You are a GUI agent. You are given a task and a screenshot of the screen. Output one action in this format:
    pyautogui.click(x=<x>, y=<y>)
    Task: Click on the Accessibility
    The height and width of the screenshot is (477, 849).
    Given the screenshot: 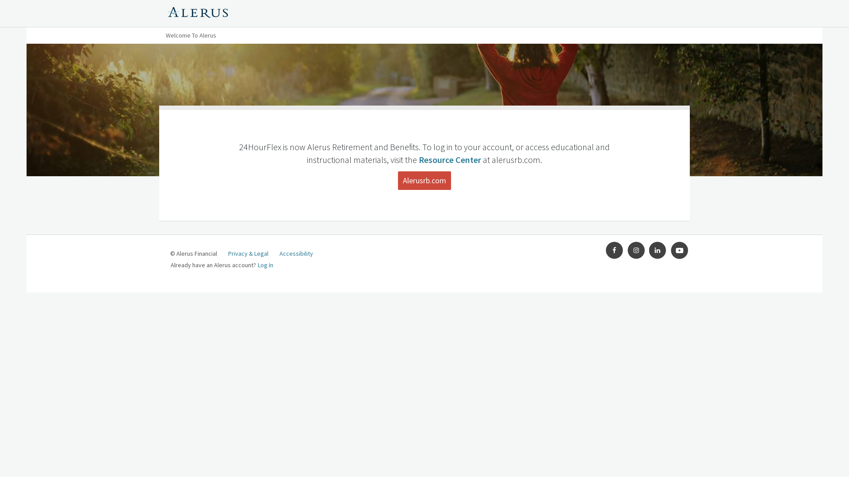 What is the action you would take?
    pyautogui.click(x=296, y=254)
    